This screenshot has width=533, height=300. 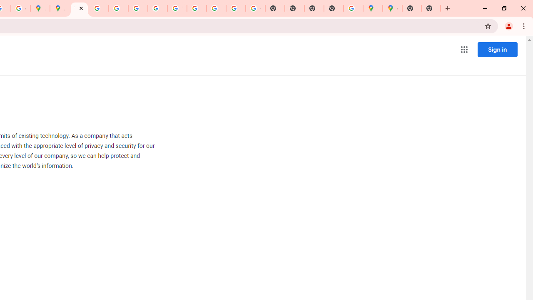 I want to click on Privacy Help Center - Policies Help, so click(x=118, y=8).